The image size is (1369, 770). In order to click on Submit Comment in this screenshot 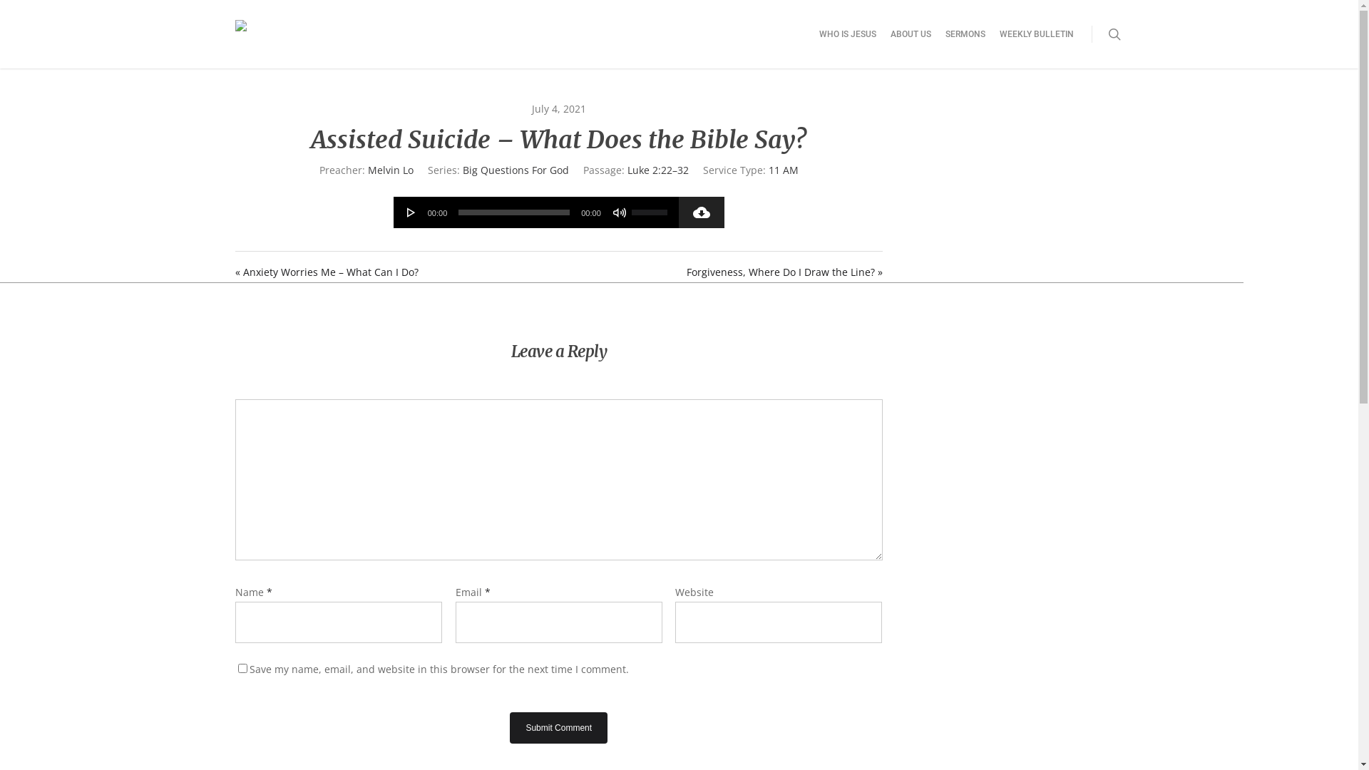, I will do `click(559, 728)`.